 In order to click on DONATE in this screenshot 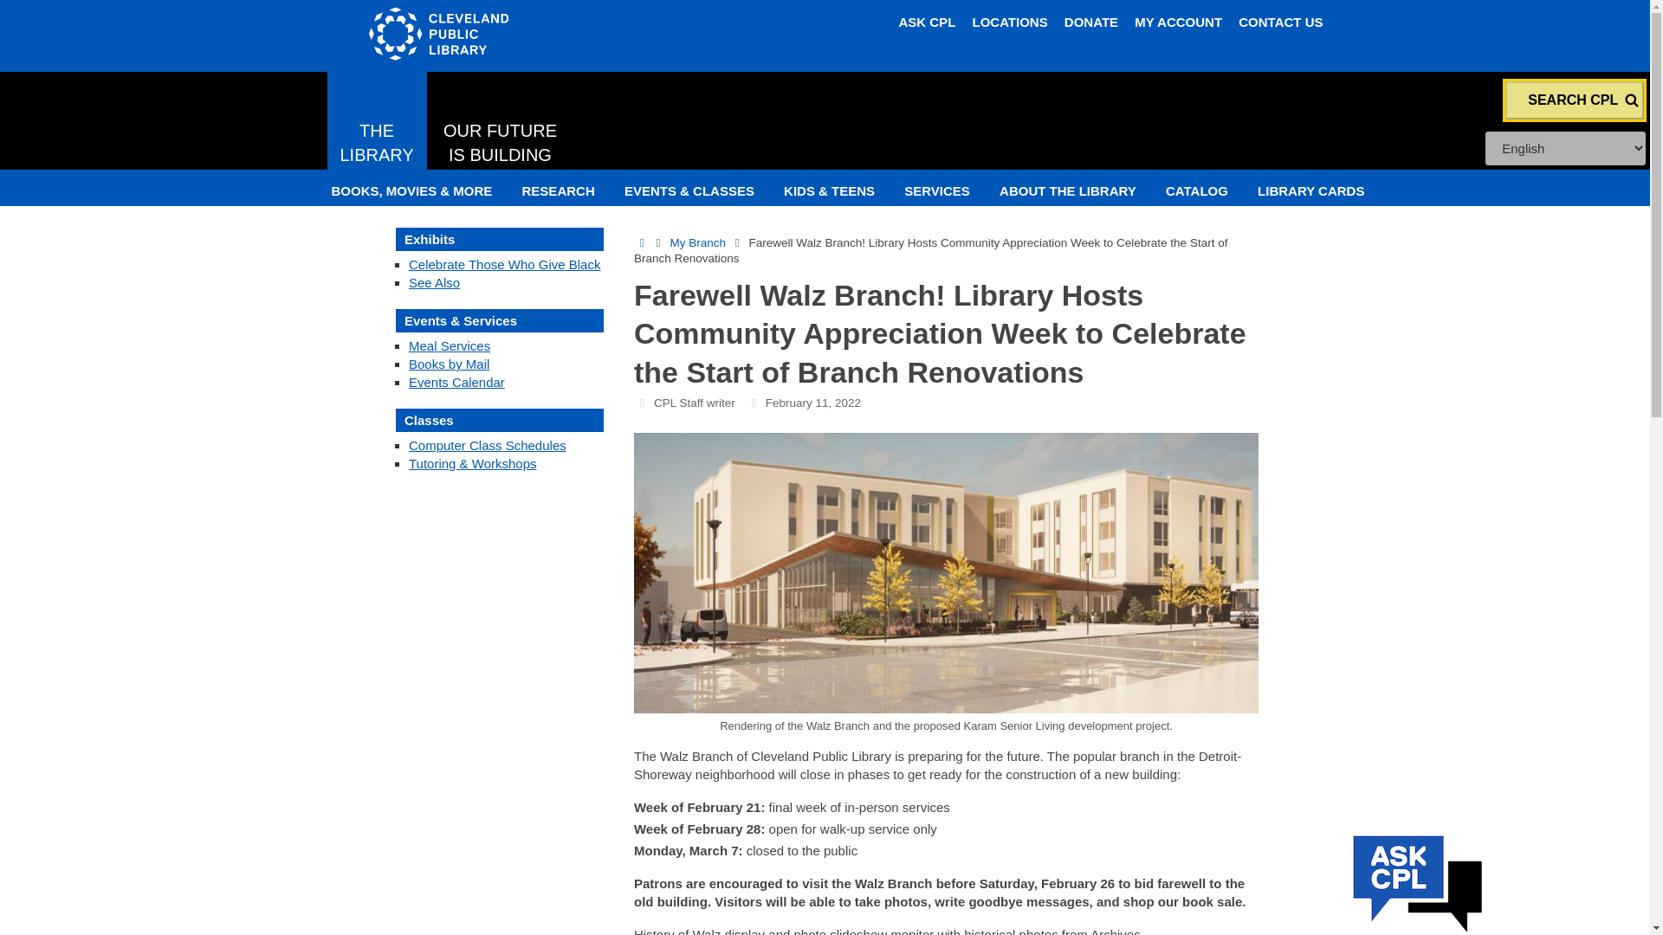, I will do `click(1090, 22)`.